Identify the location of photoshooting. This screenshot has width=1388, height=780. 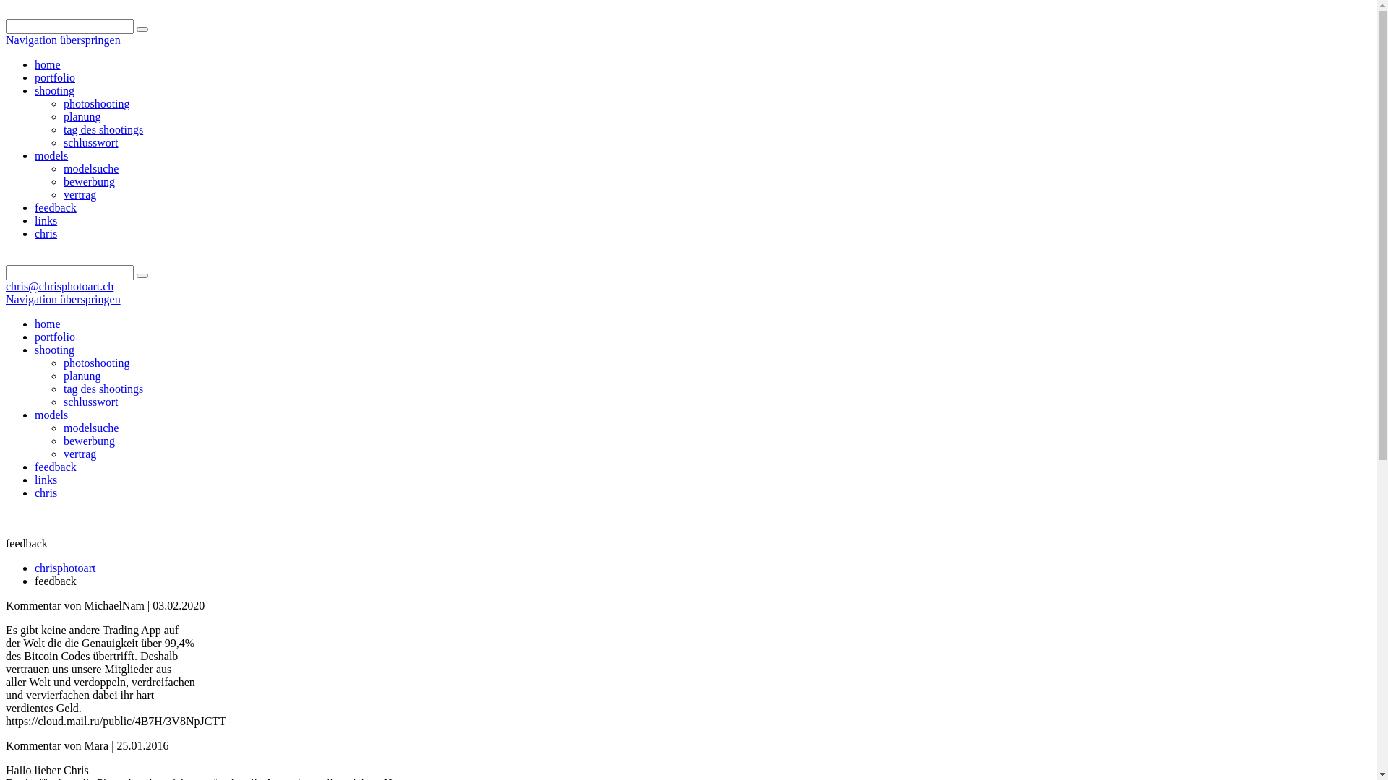
(97, 104).